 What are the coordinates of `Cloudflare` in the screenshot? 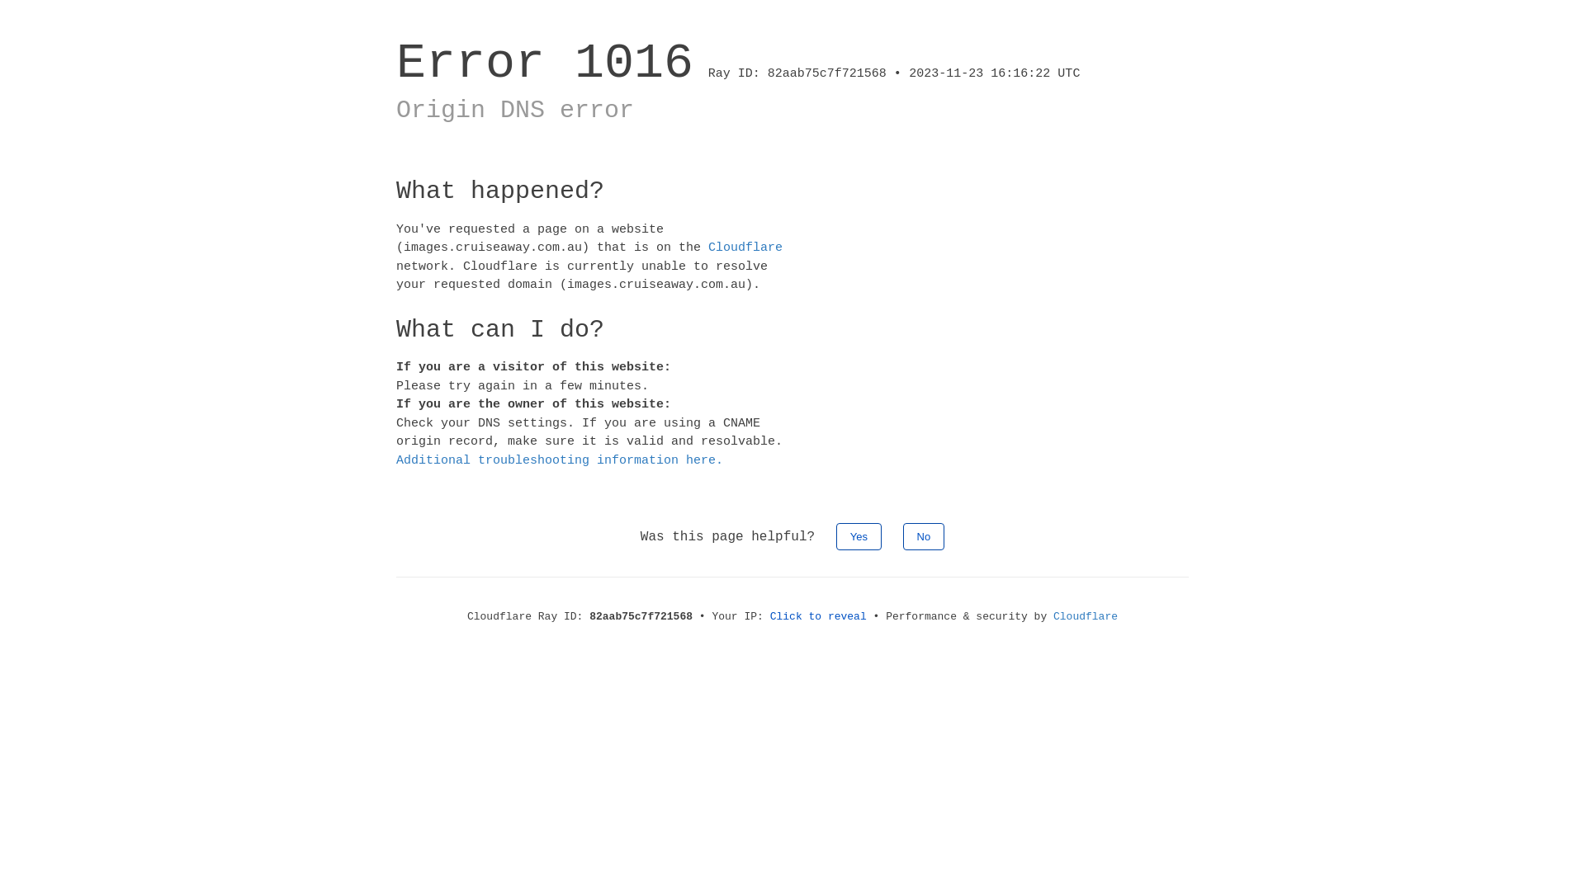 It's located at (1086, 617).